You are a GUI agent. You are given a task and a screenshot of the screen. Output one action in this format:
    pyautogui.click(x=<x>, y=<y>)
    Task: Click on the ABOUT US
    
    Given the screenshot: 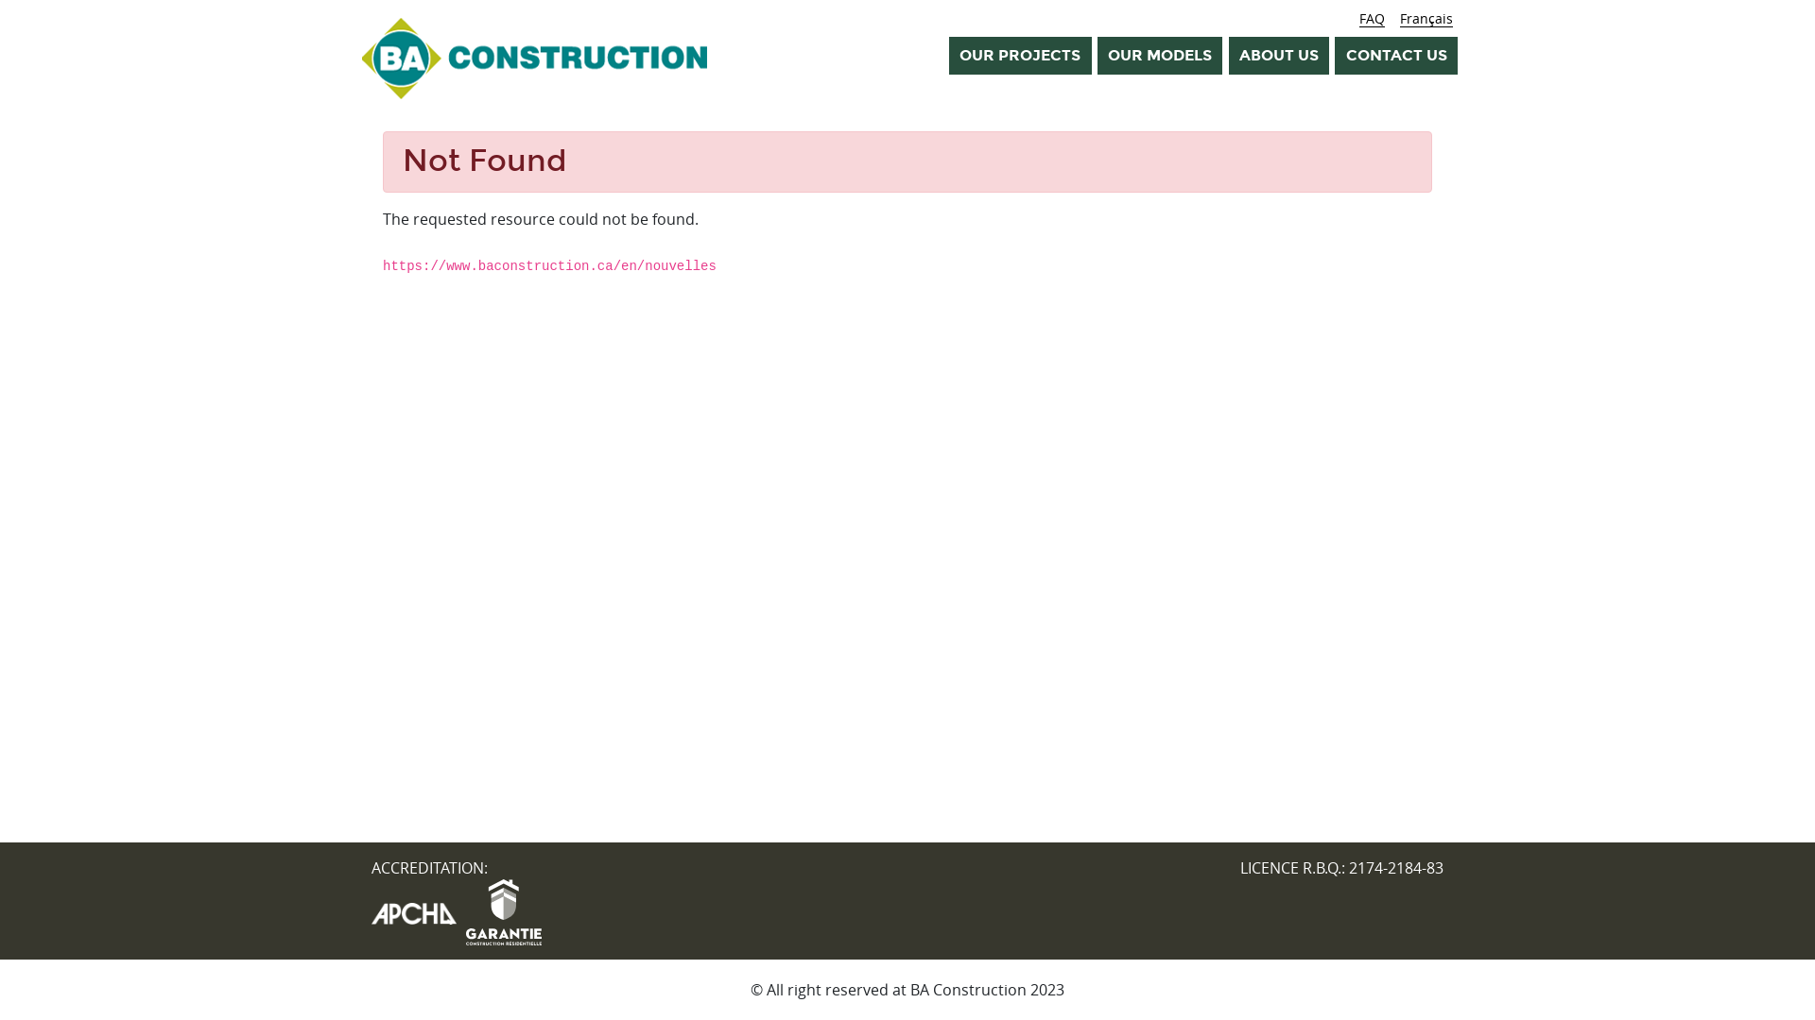 What is the action you would take?
    pyautogui.click(x=1279, y=55)
    